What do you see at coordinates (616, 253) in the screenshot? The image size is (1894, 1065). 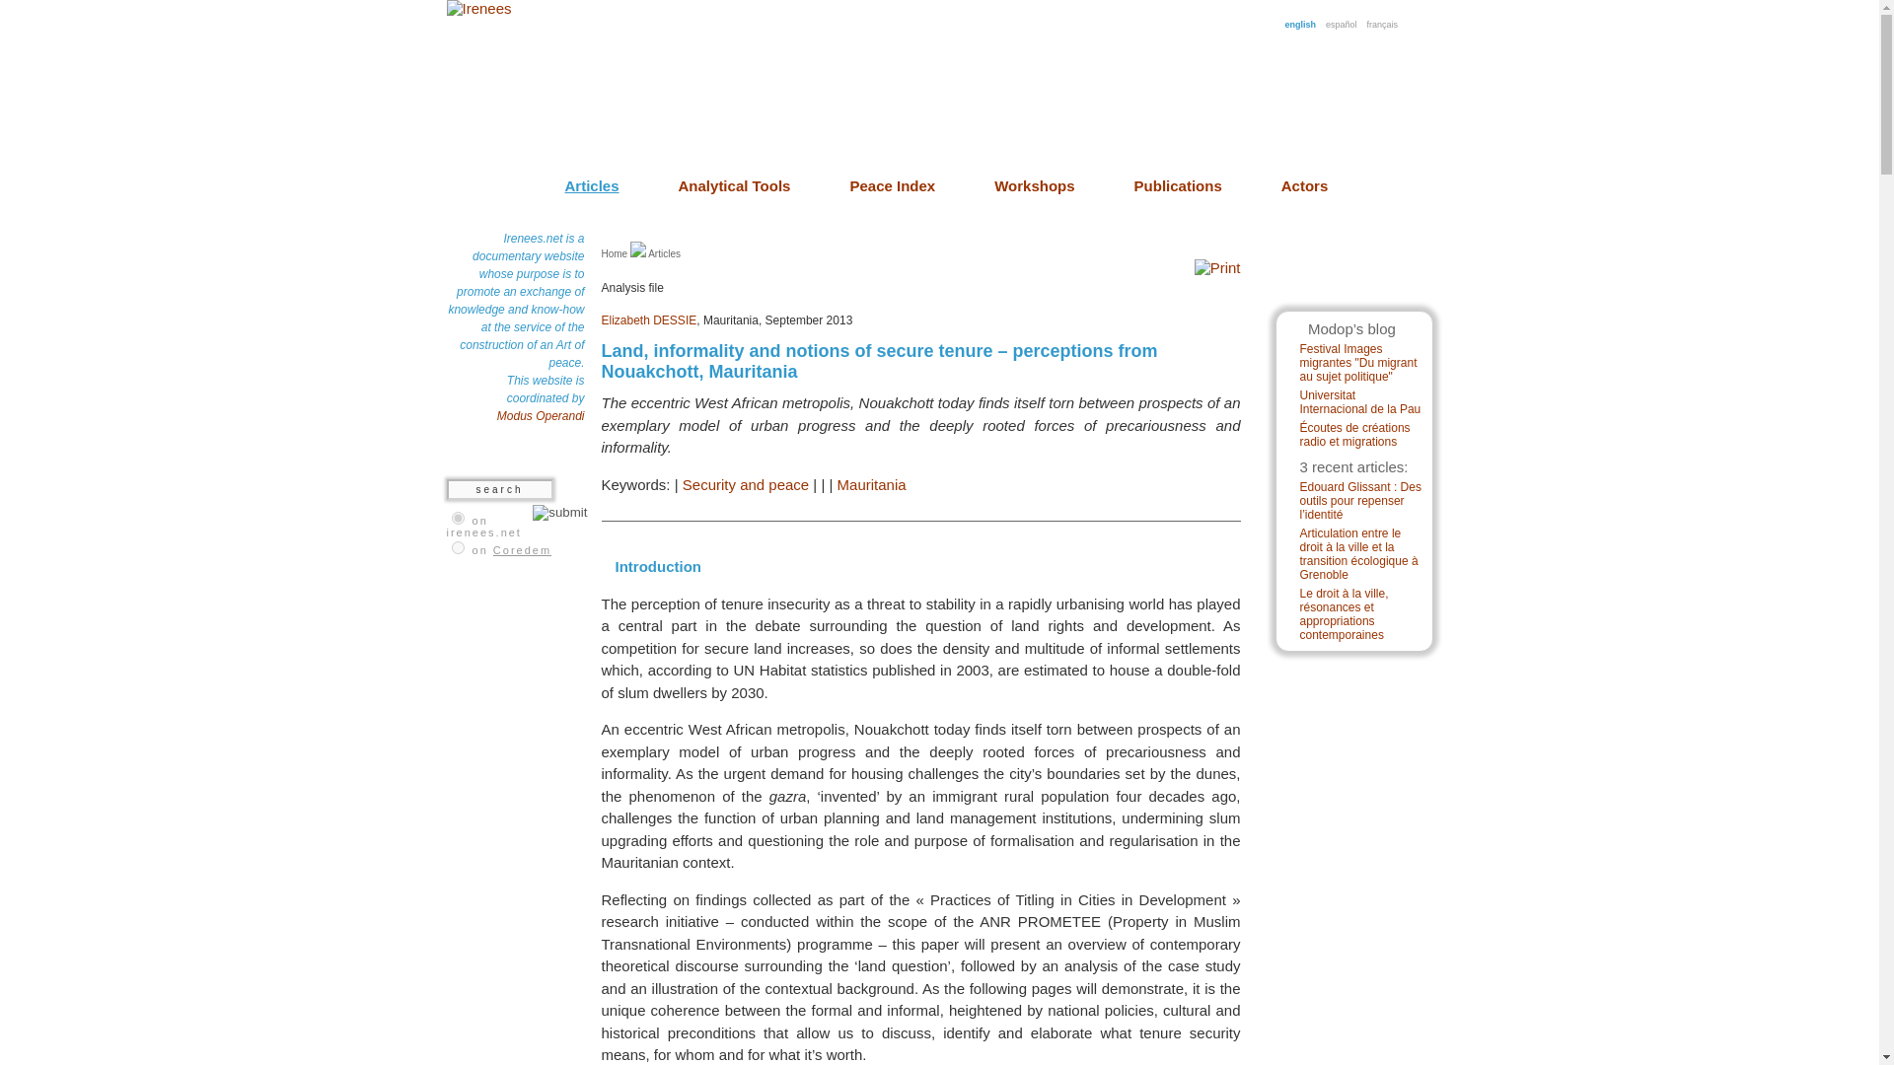 I see `Home` at bounding box center [616, 253].